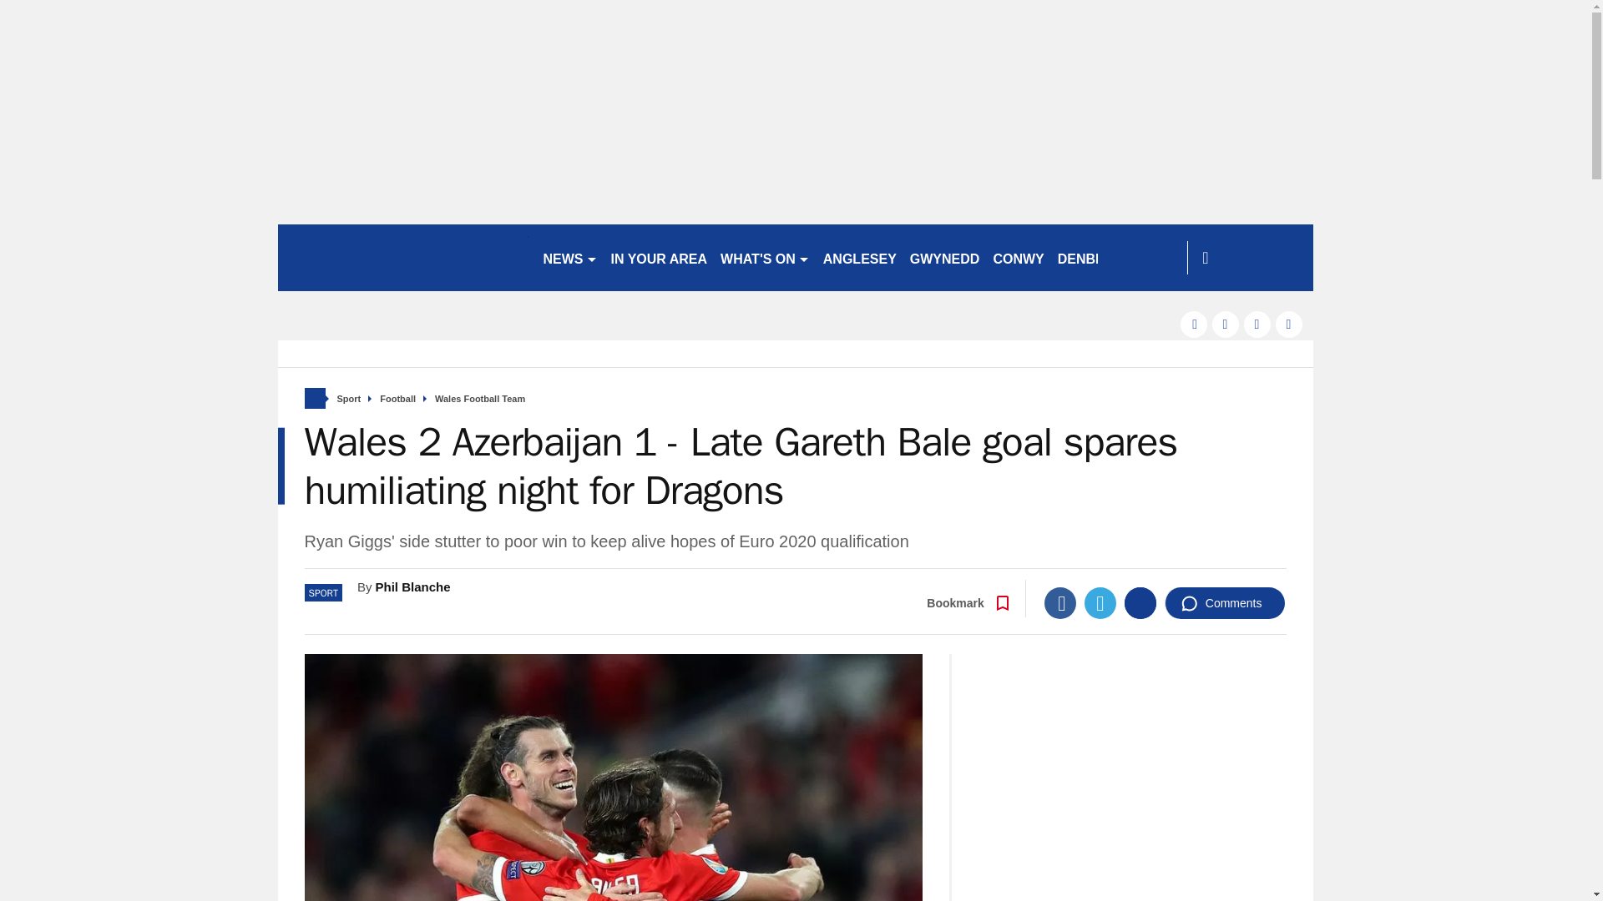  I want to click on Twitter, so click(1100, 602).